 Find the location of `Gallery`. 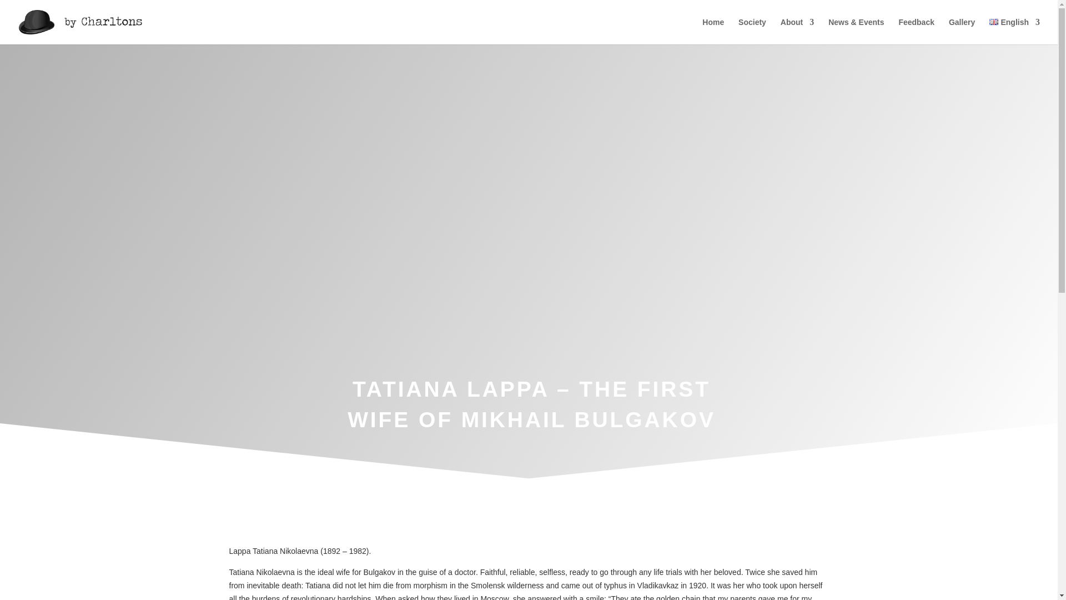

Gallery is located at coordinates (962, 31).